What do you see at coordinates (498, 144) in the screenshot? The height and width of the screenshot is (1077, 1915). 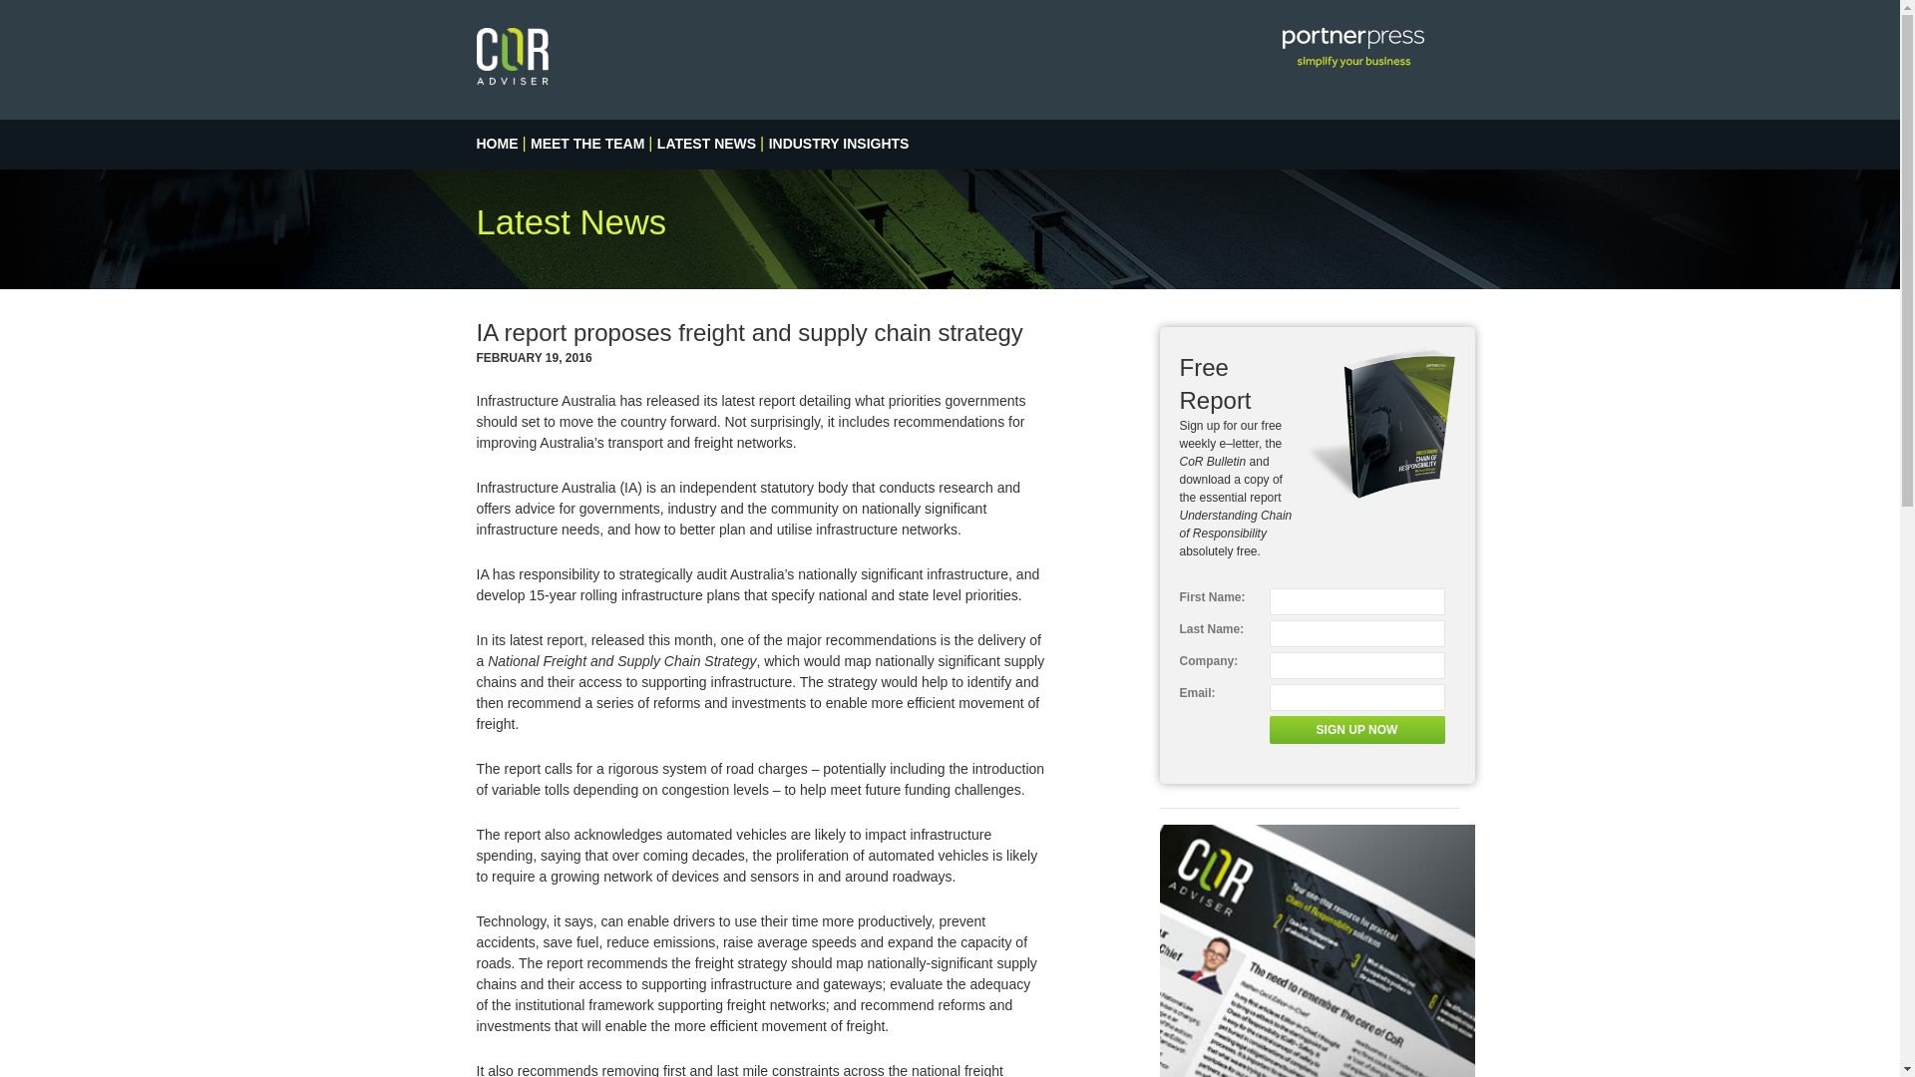 I see `HOME` at bounding box center [498, 144].